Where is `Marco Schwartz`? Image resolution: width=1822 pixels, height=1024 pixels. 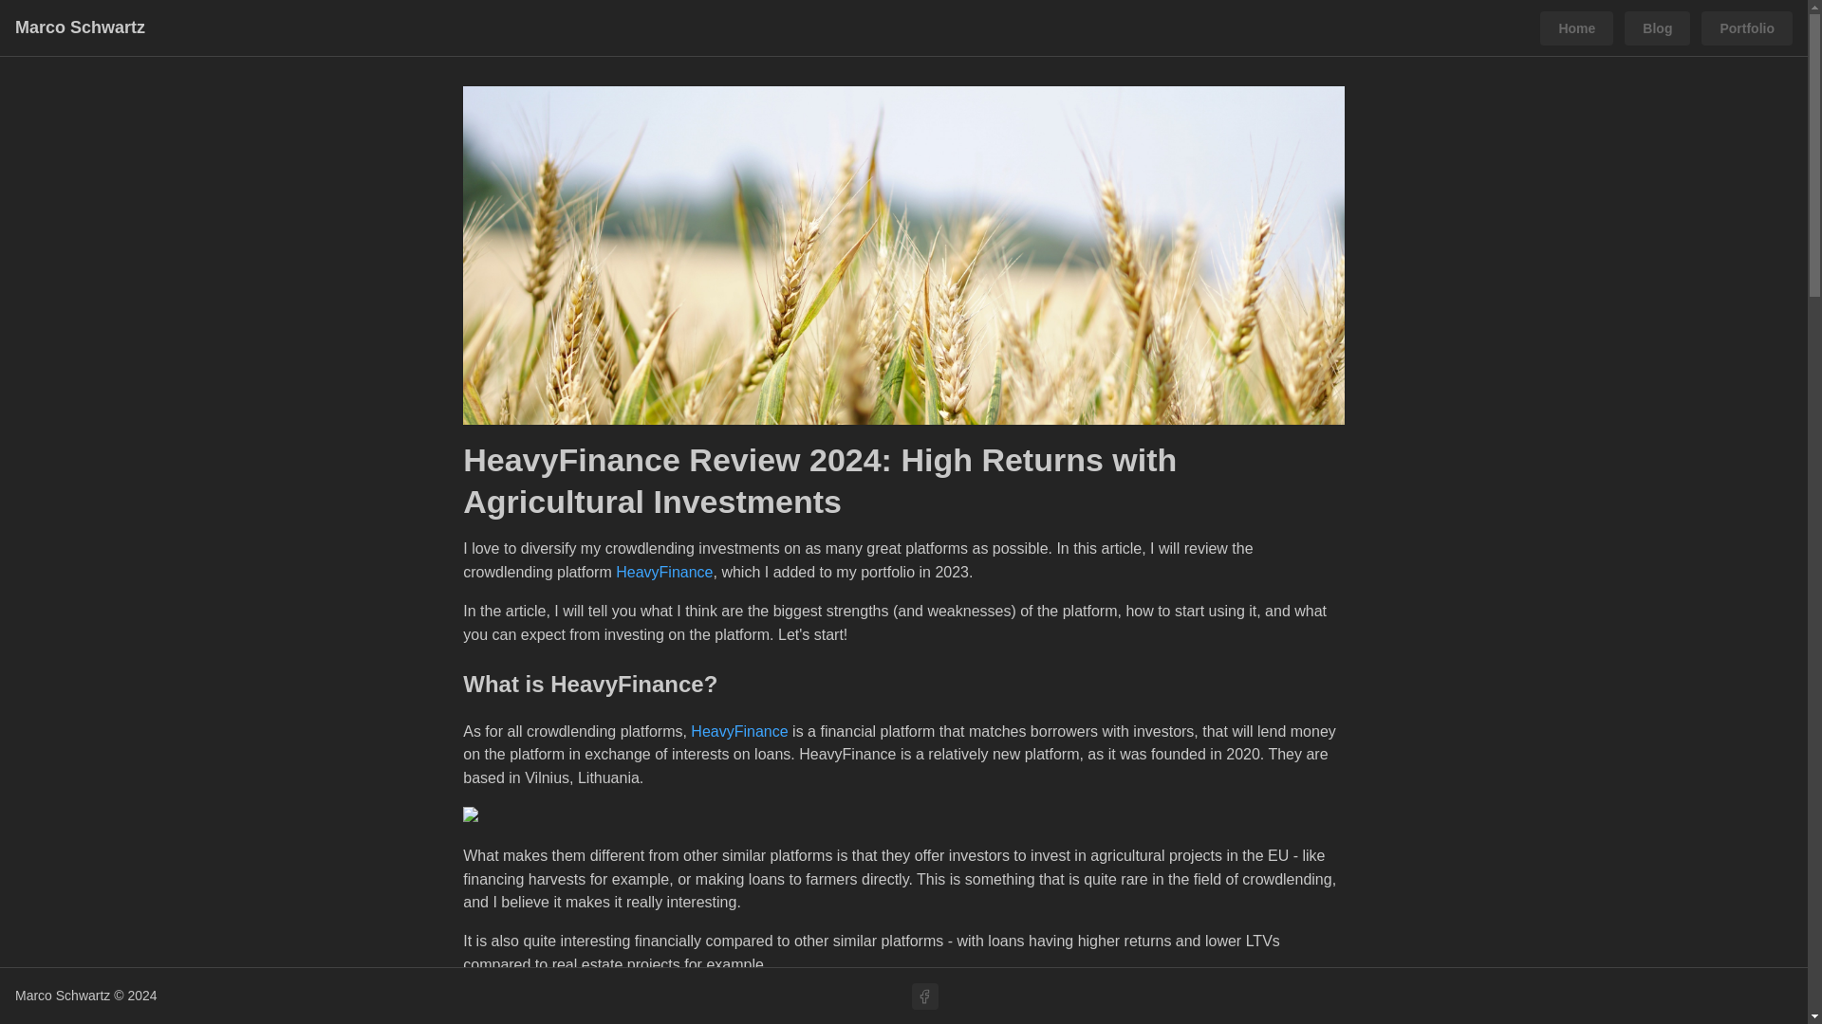
Marco Schwartz is located at coordinates (80, 28).